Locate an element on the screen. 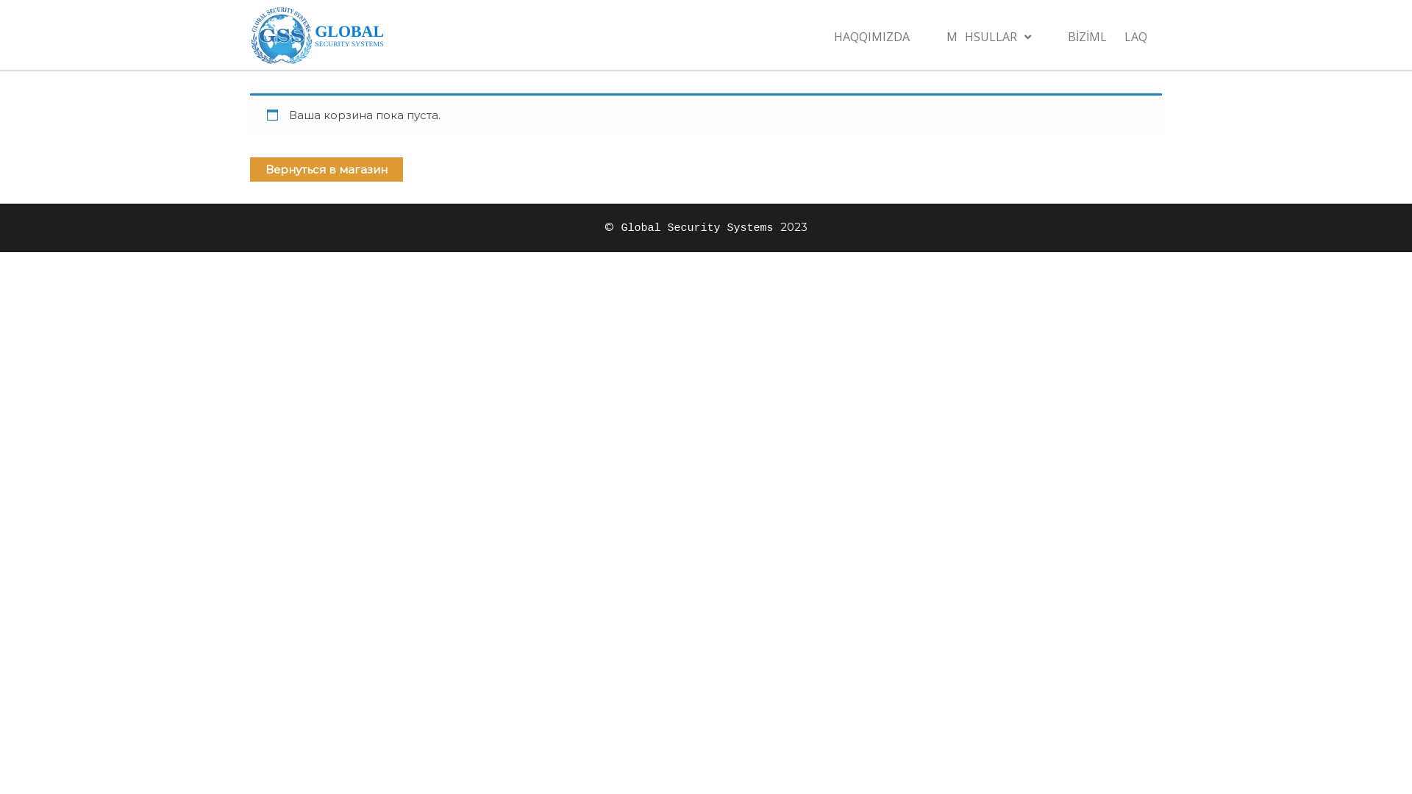 This screenshot has height=794, width=1412. HAQQIMIZDA is located at coordinates (872, 34).